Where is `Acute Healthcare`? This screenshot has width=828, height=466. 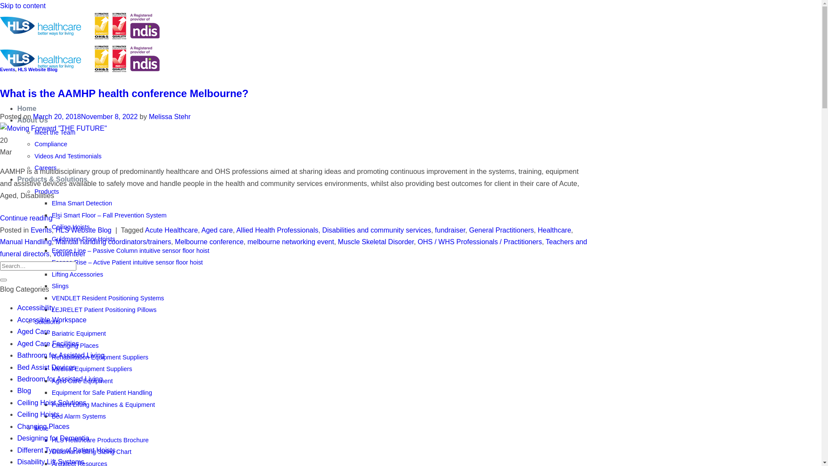 Acute Healthcare is located at coordinates (172, 230).